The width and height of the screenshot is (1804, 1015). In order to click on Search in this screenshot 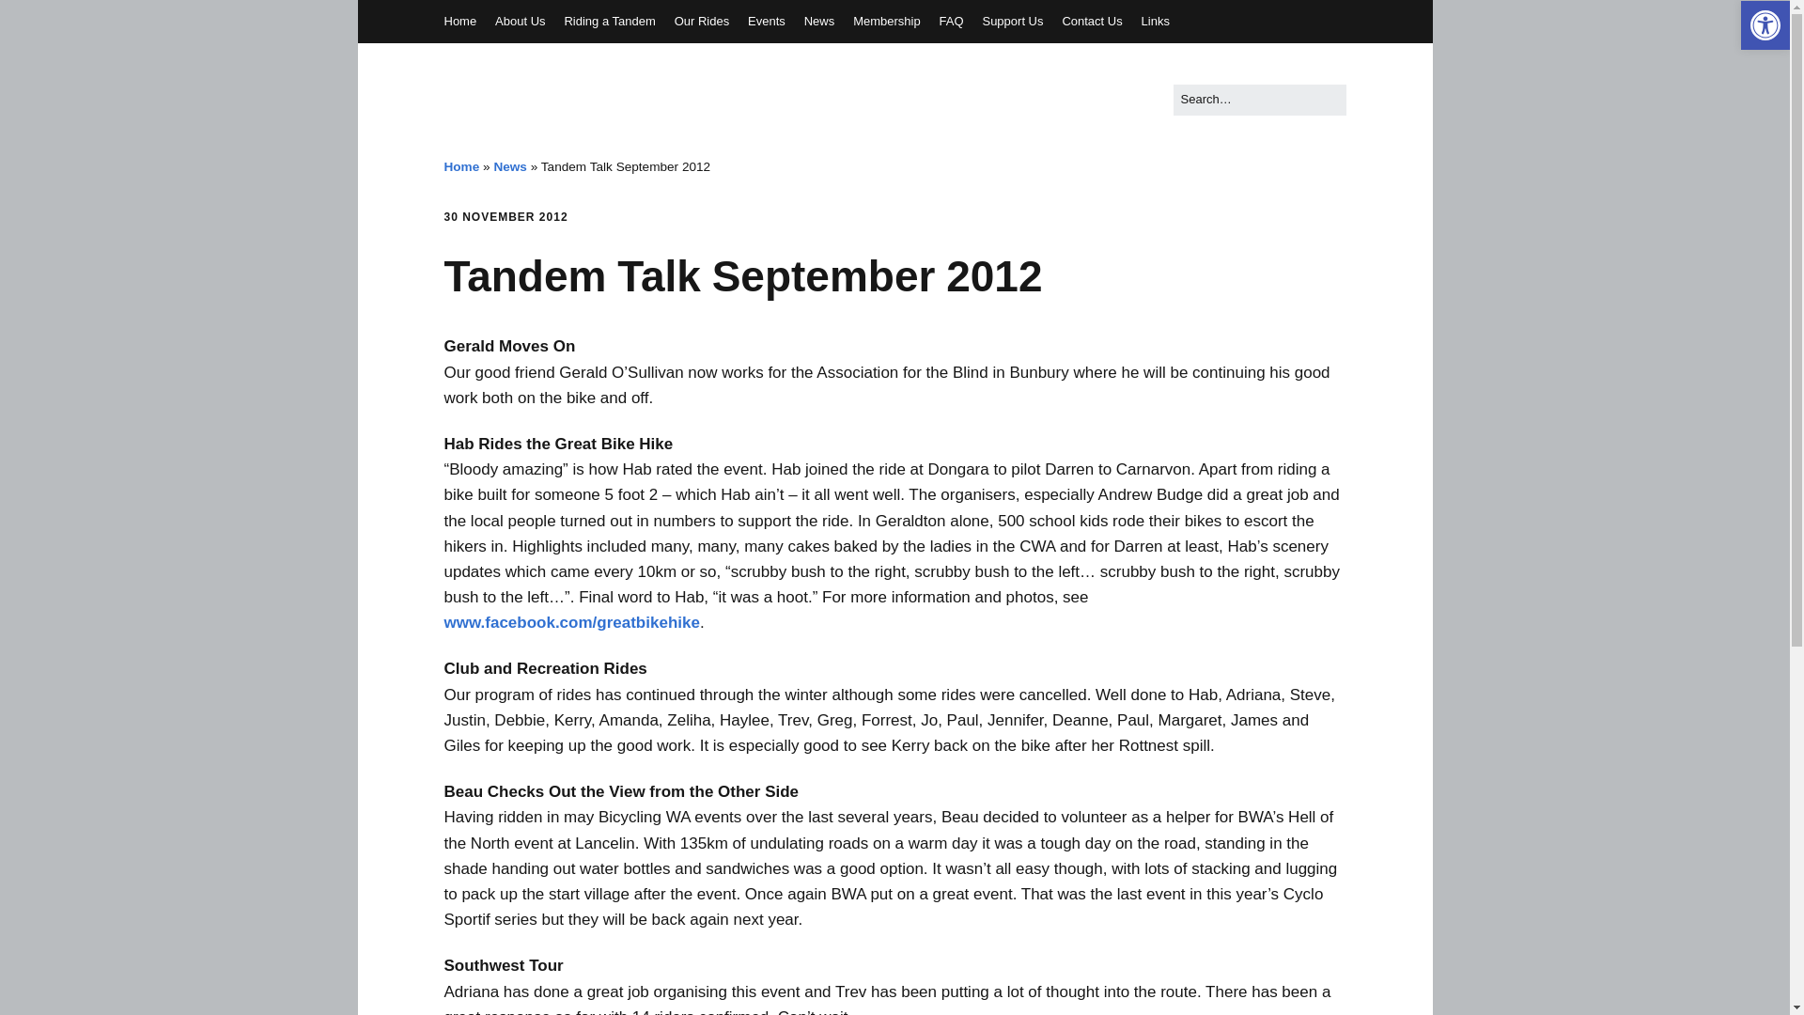, I will do `click(36, 19)`.